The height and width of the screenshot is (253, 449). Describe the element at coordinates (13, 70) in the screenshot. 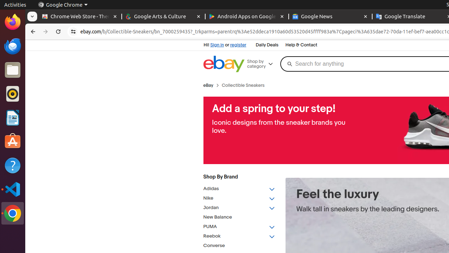

I see `Files` at that location.